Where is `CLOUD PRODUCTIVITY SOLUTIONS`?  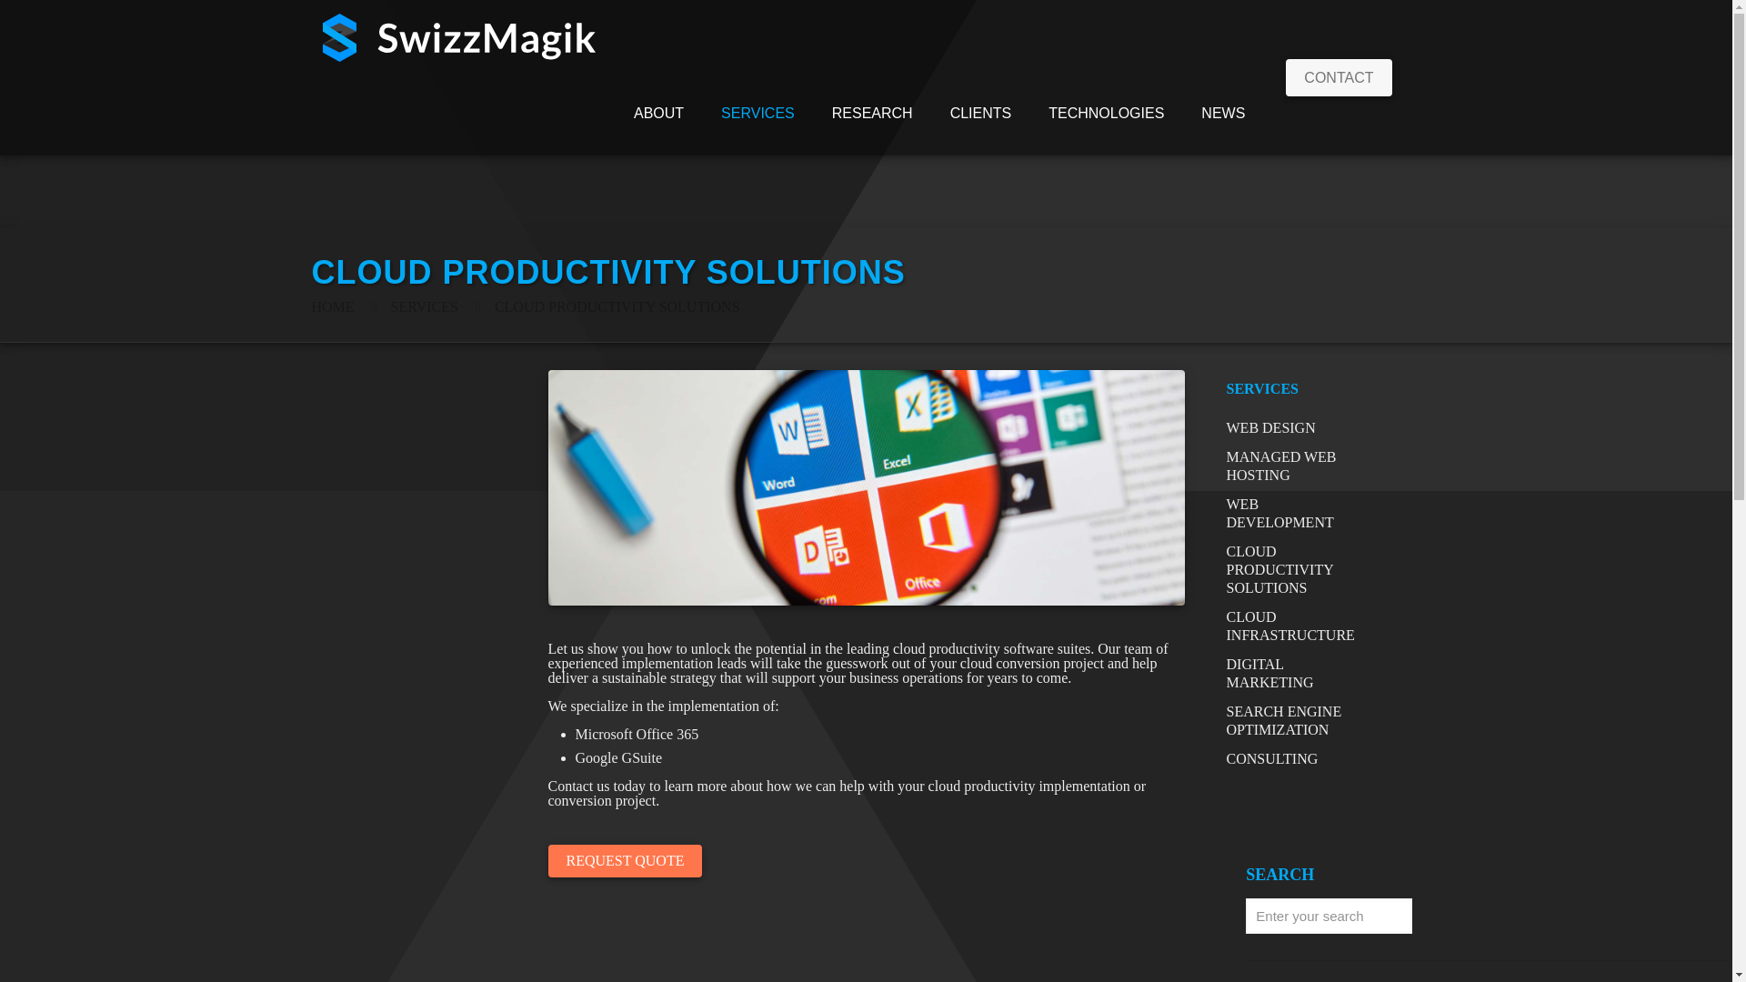
CLOUD PRODUCTIVITY SOLUTIONS is located at coordinates (617, 306).